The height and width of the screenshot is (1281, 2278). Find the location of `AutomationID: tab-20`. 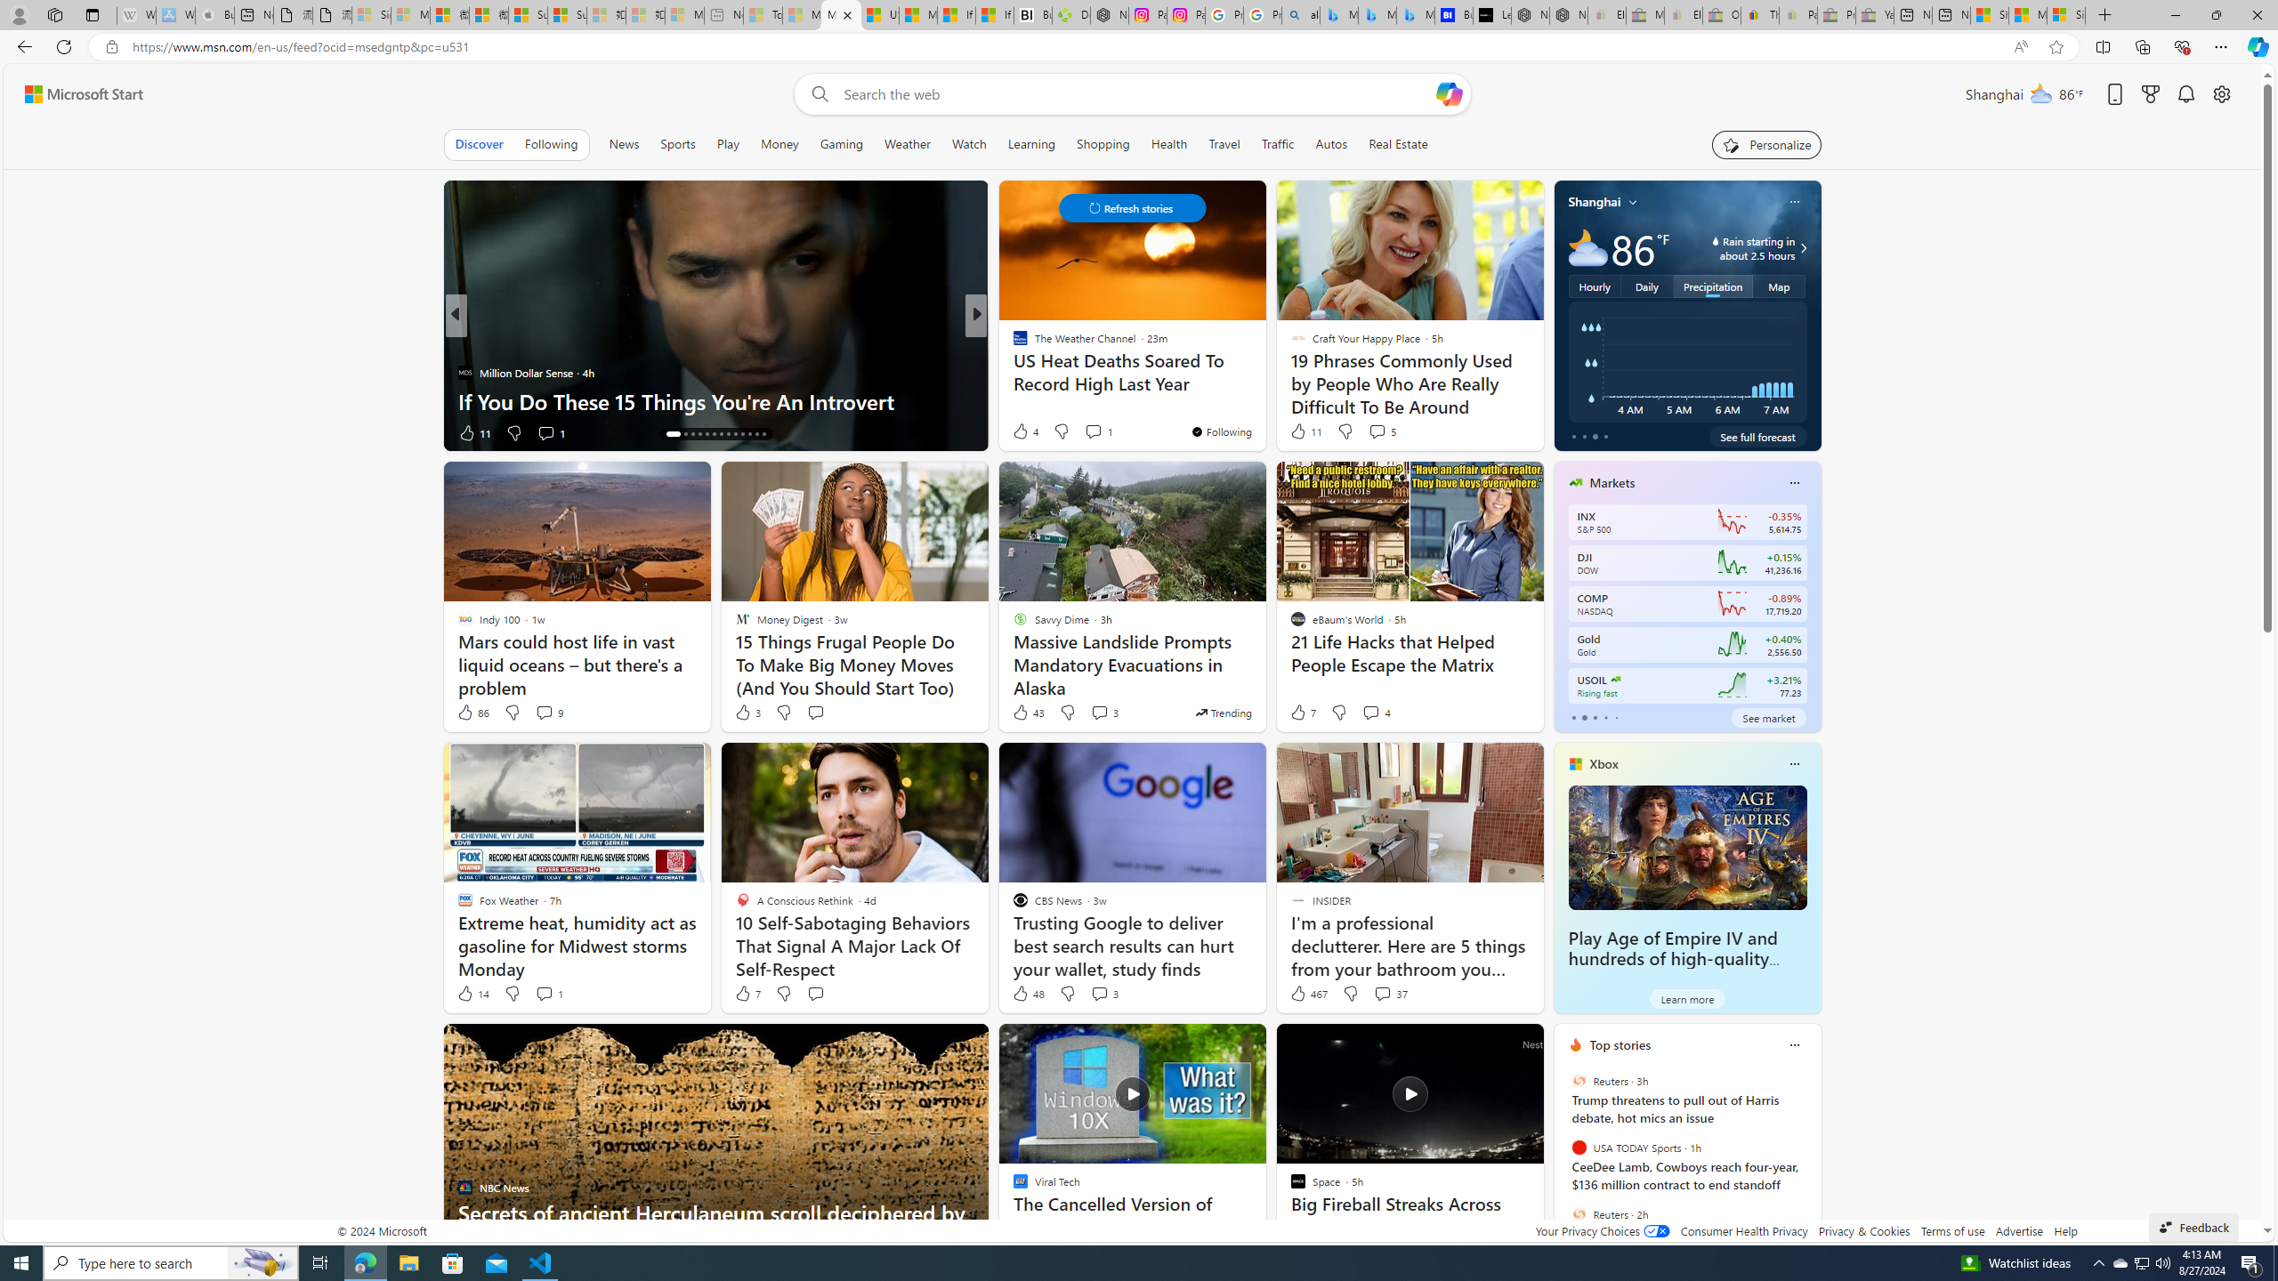

AutomationID: tab-20 is located at coordinates (721, 434).